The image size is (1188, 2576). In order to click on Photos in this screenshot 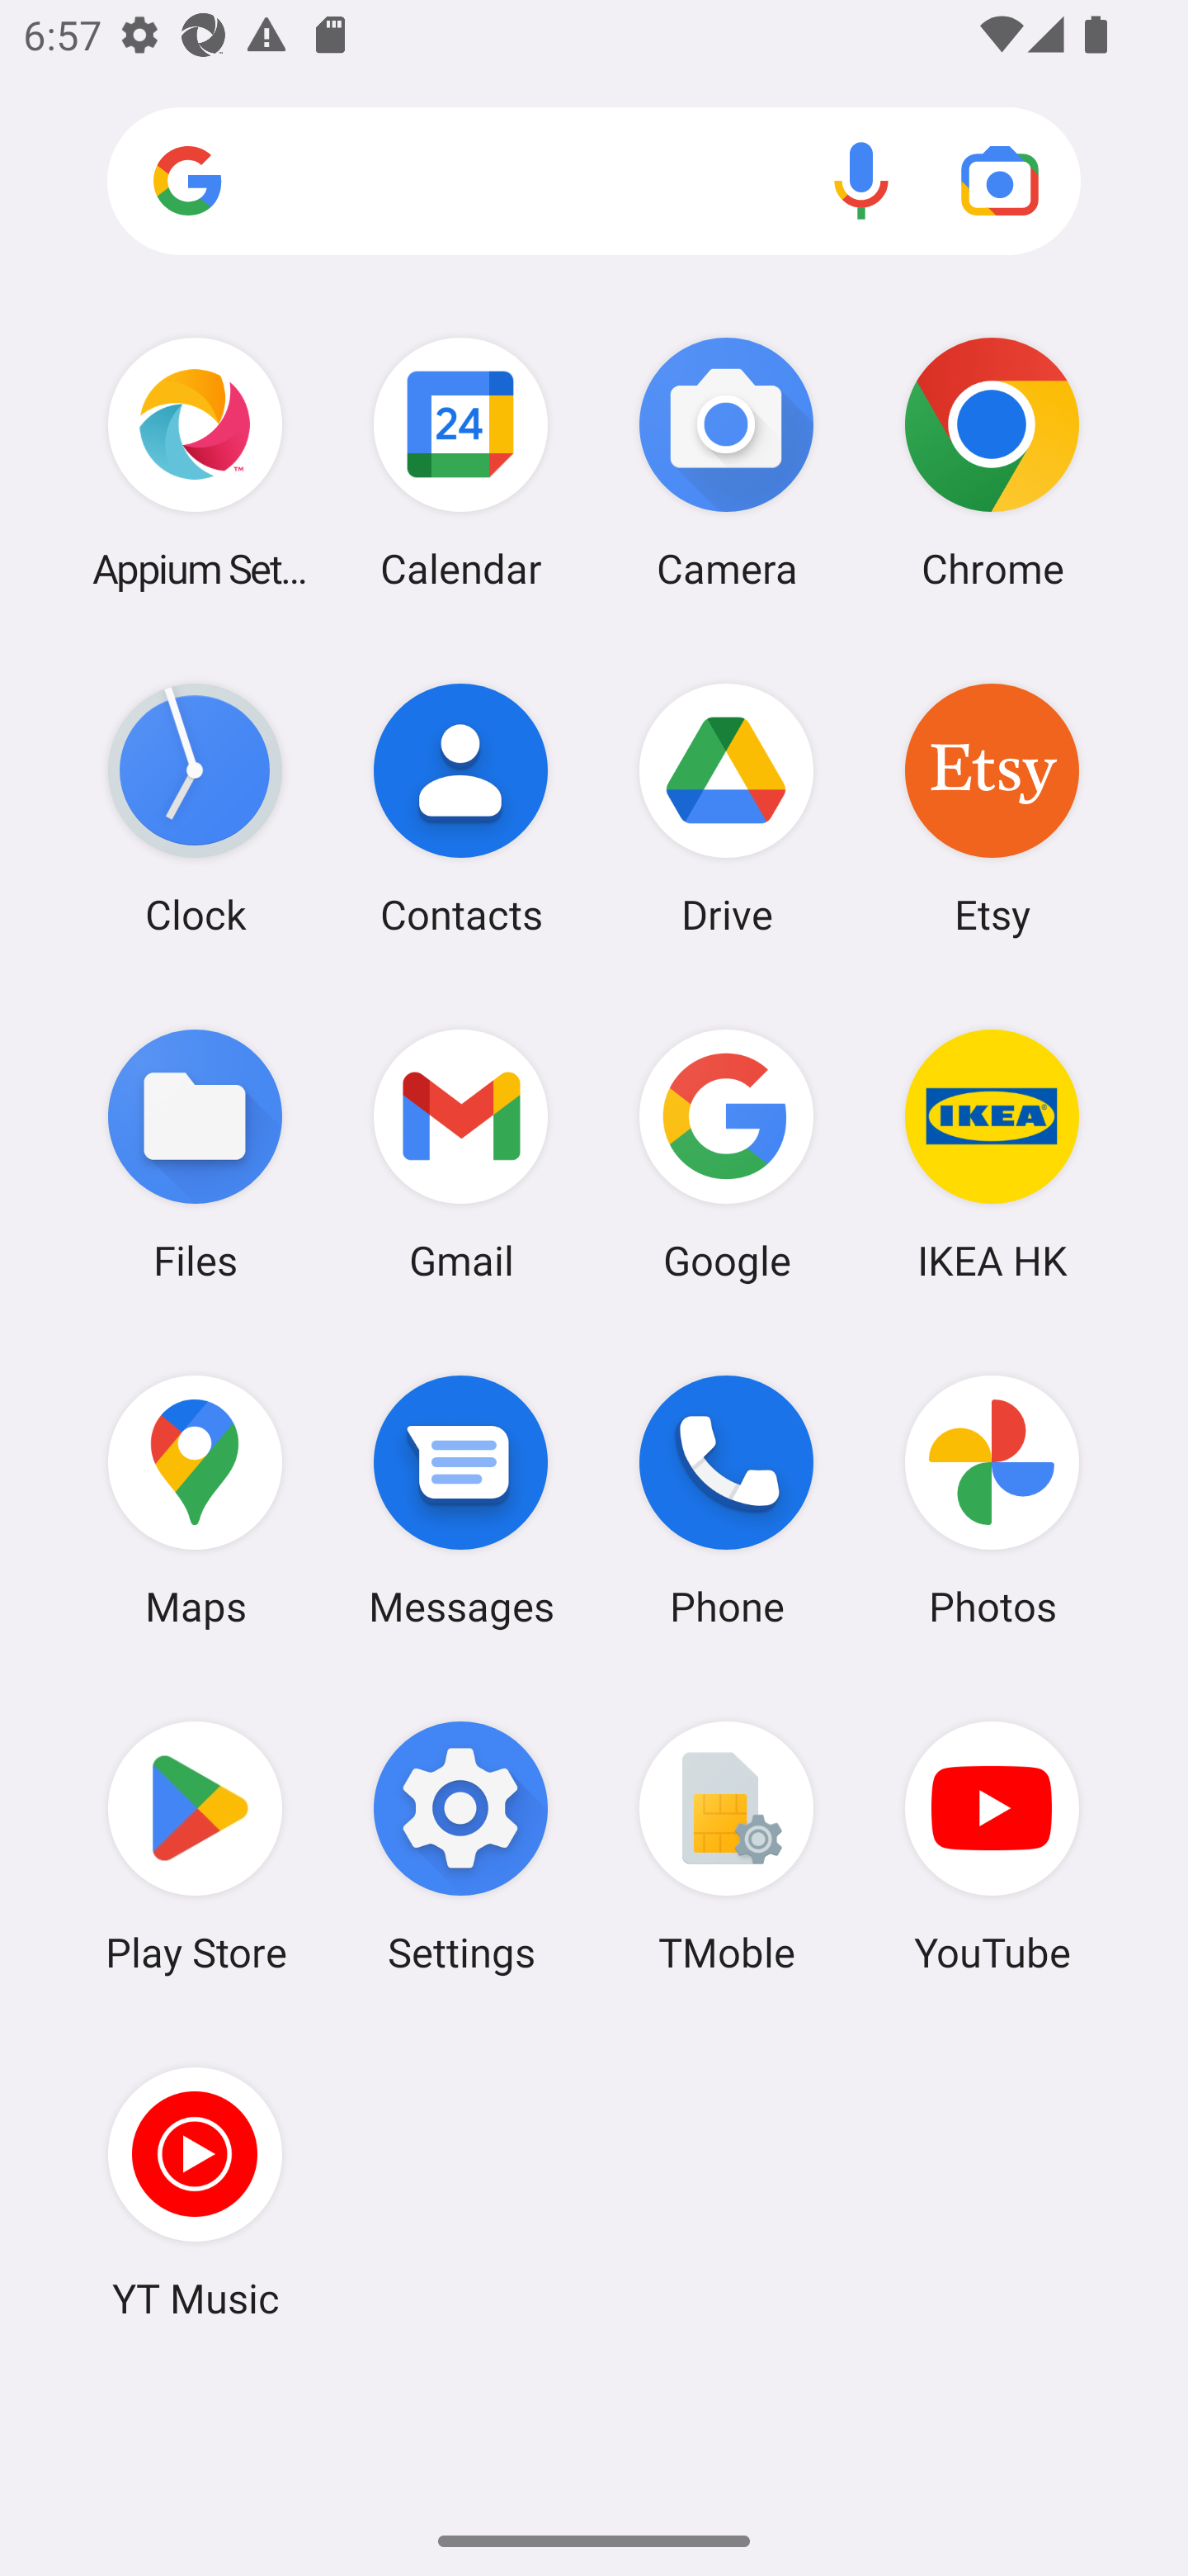, I will do `click(992, 1500)`.